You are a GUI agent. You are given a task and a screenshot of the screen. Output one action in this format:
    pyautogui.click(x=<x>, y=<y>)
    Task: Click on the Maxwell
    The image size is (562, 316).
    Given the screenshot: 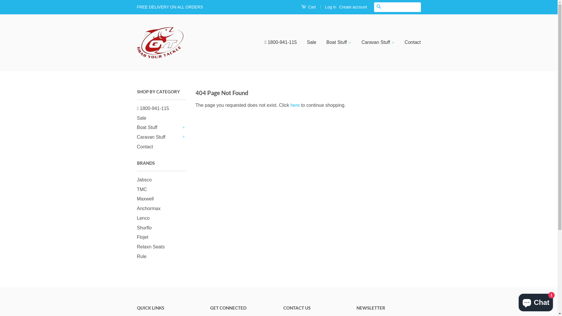 What is the action you would take?
    pyautogui.click(x=145, y=199)
    